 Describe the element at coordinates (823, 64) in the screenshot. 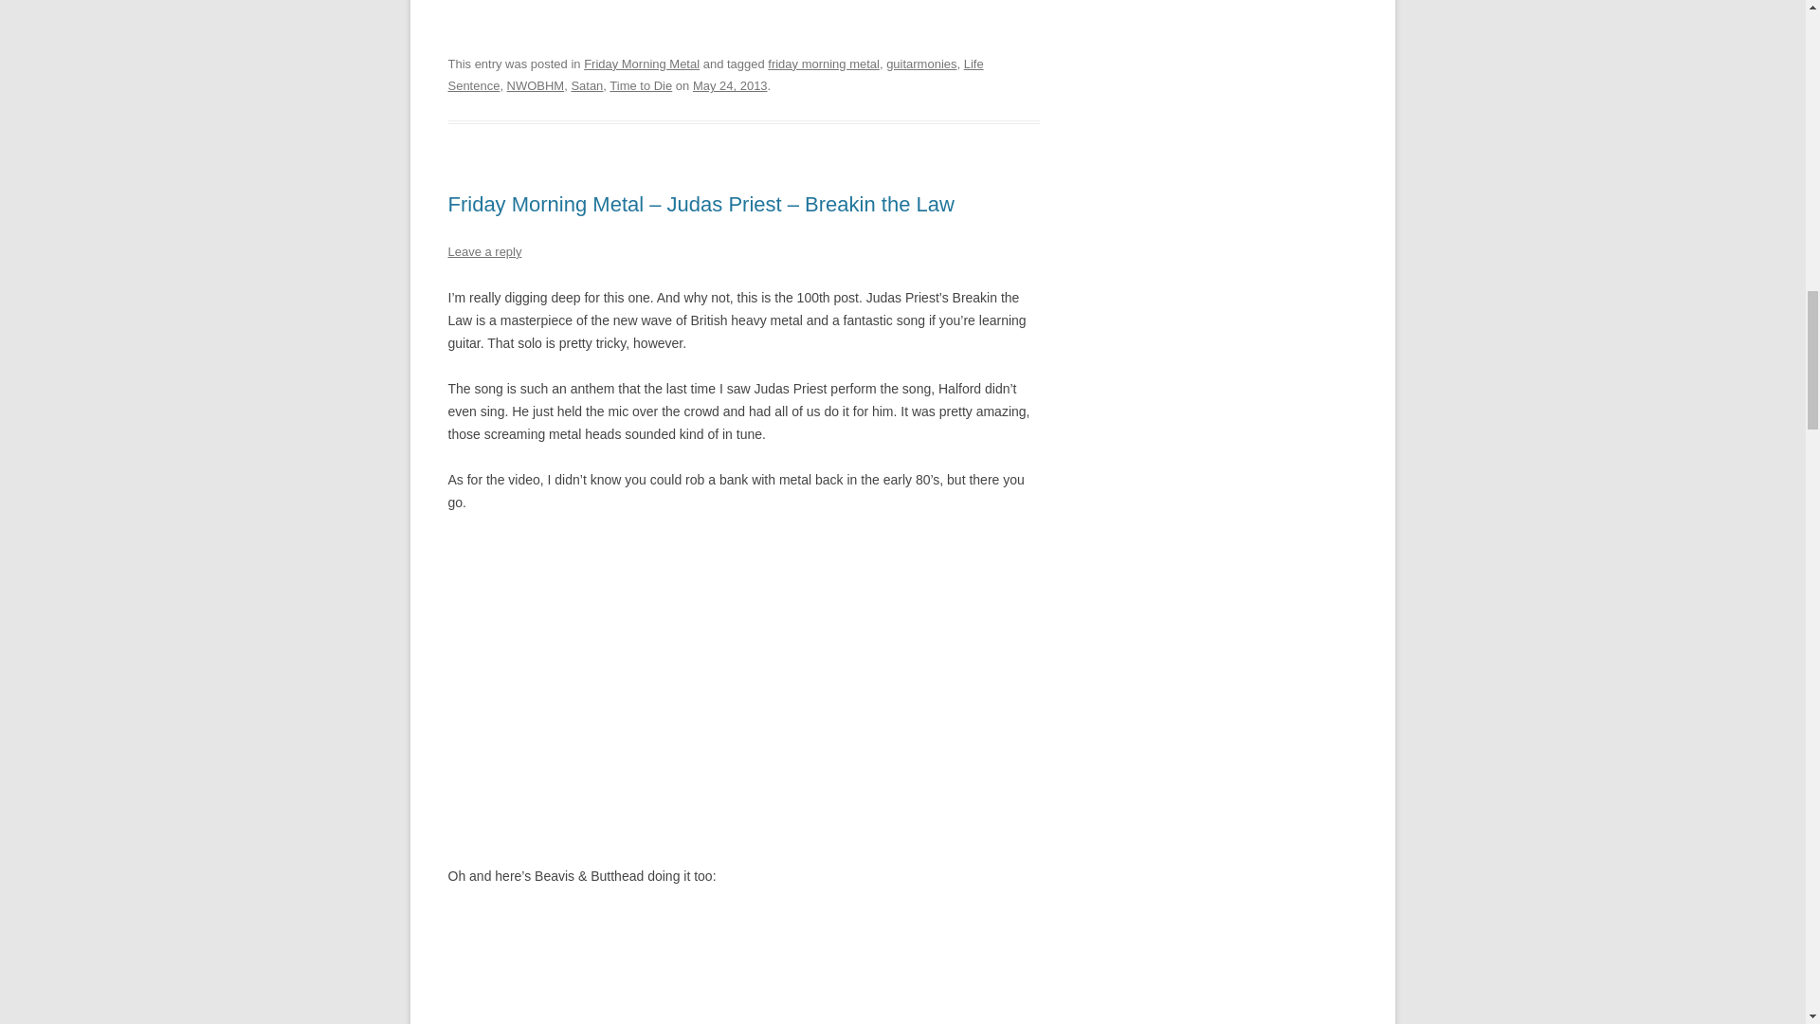

I see `friday morning metal` at that location.